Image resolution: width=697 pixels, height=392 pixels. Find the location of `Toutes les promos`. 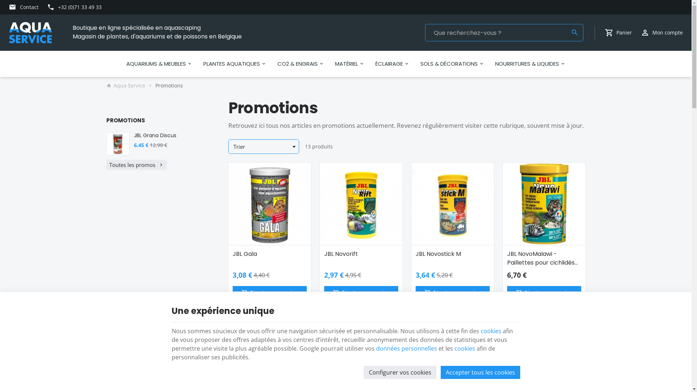

Toutes les promos is located at coordinates (136, 165).